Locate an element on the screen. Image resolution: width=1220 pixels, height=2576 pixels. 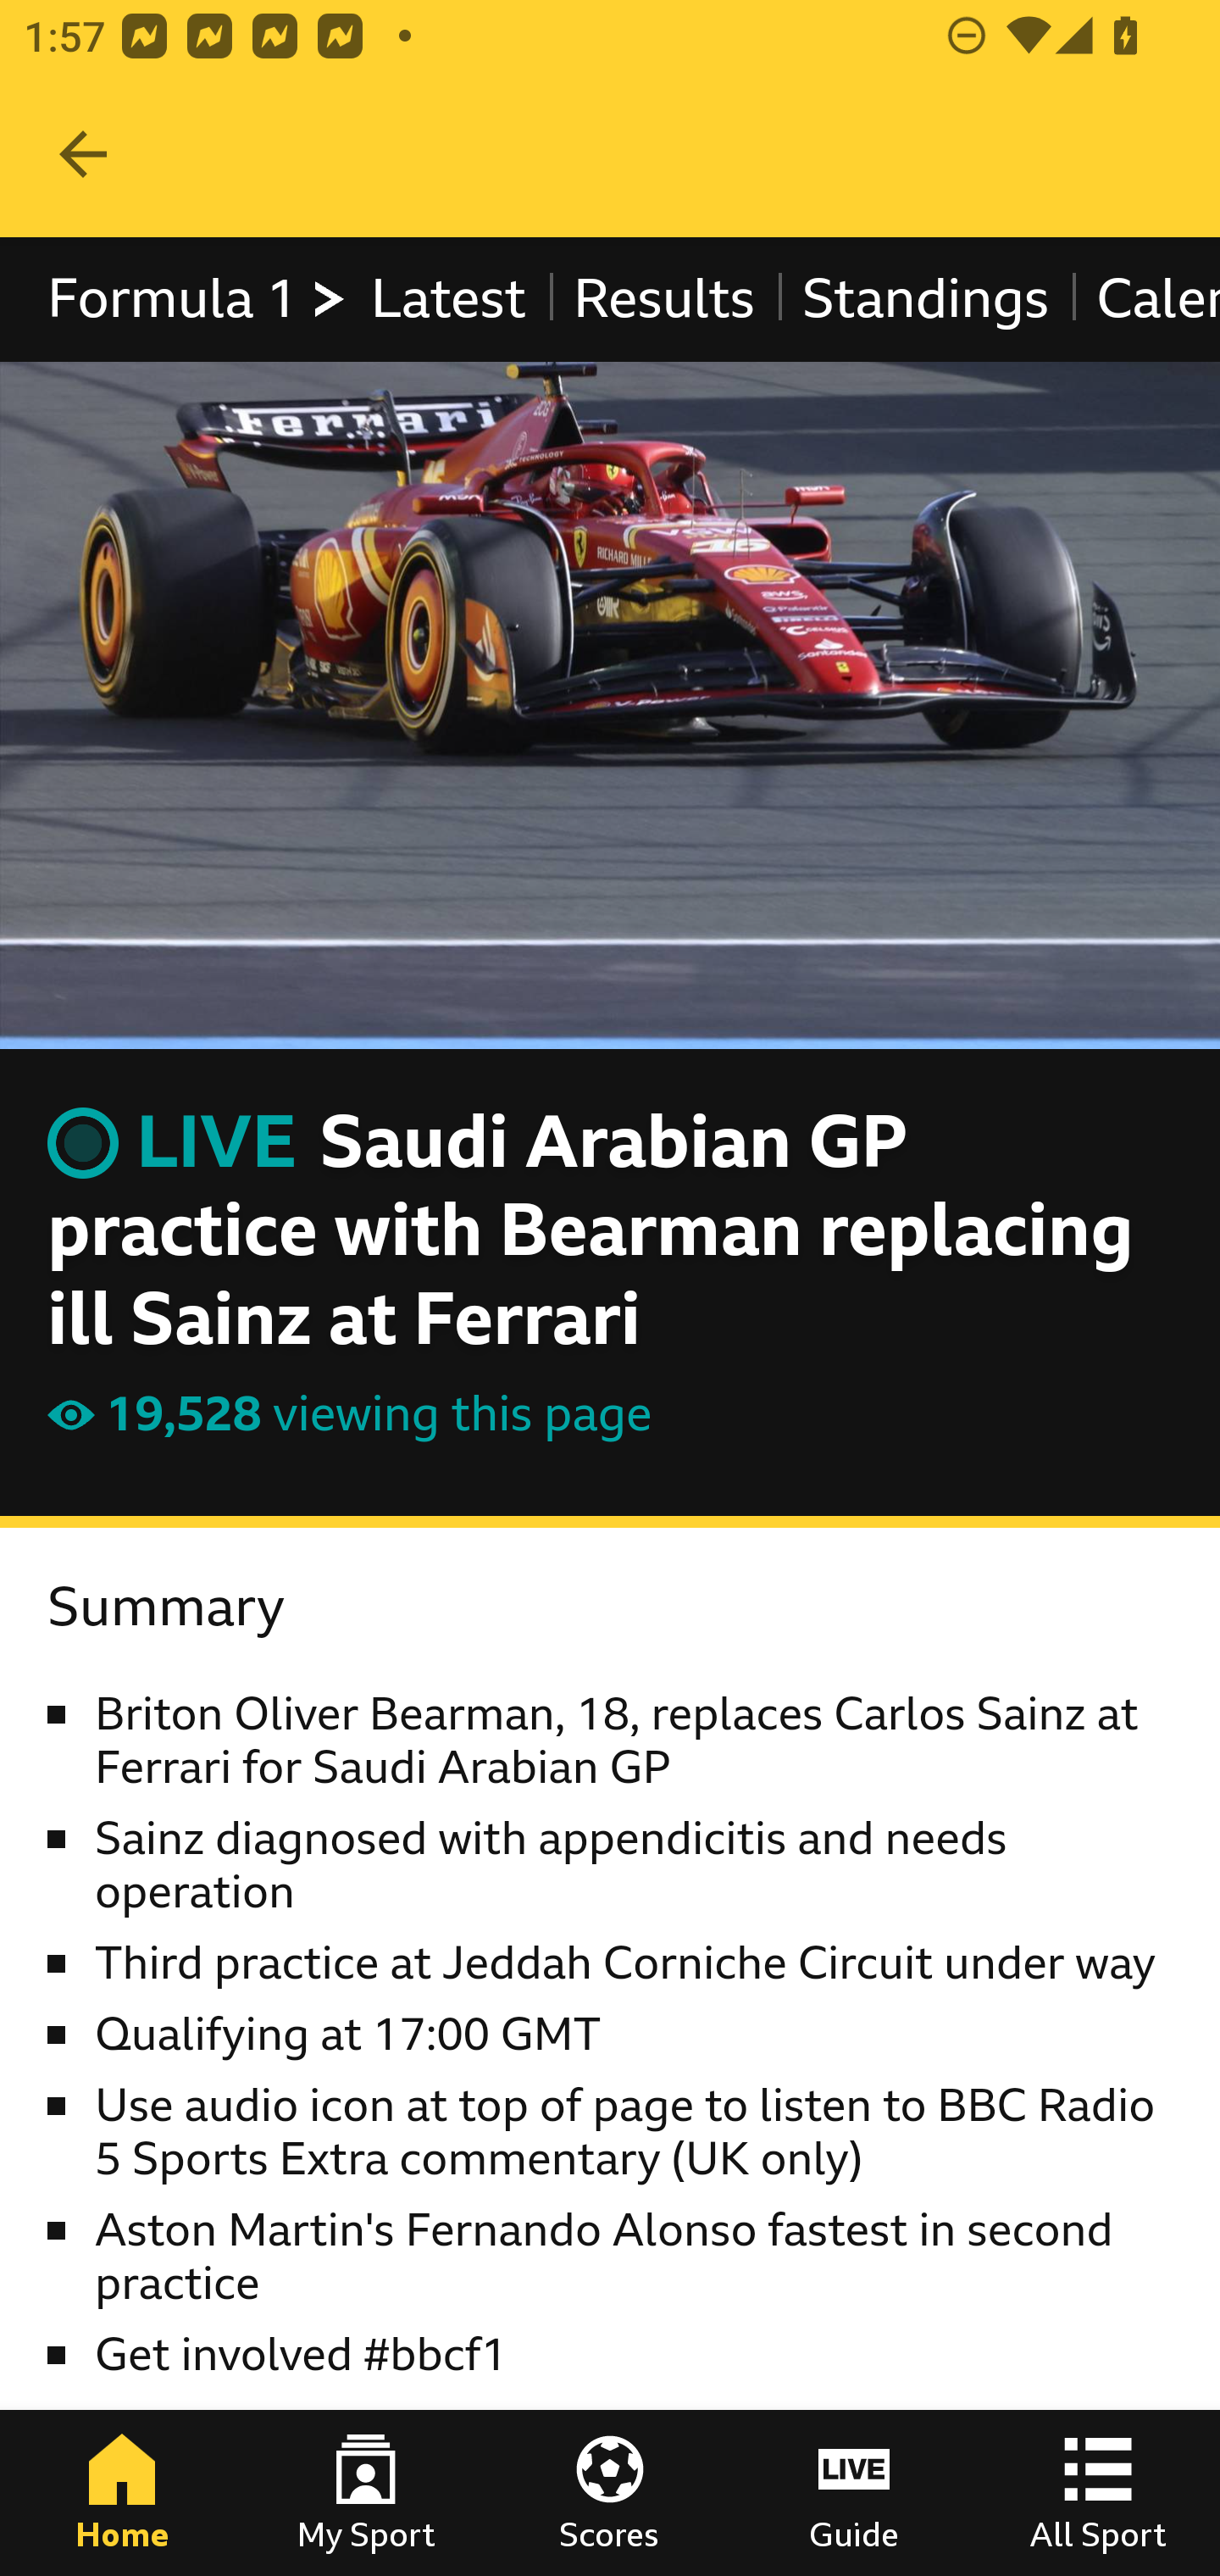
Scores is located at coordinates (610, 2493).